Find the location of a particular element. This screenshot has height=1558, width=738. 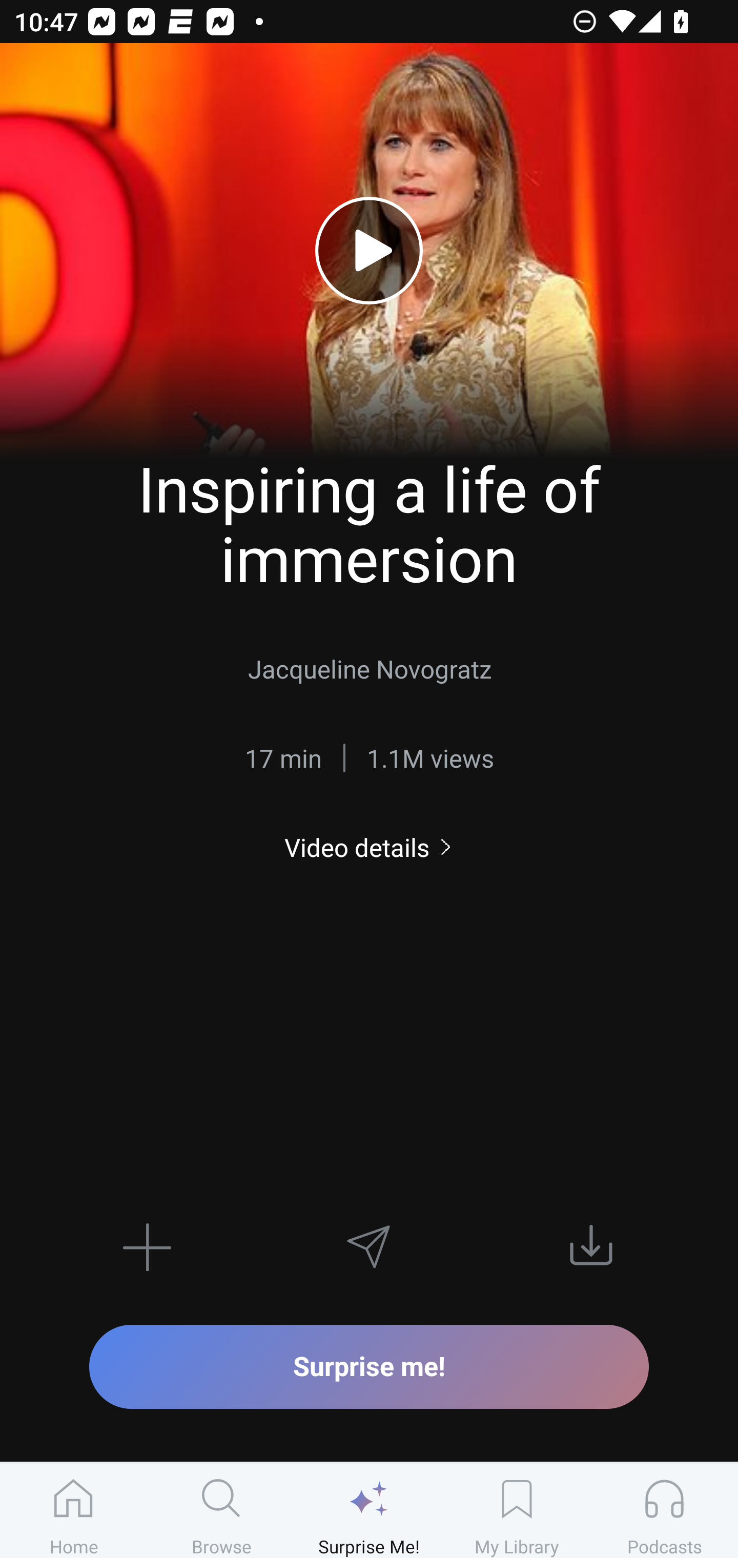

Podcasts is located at coordinates (664, 1510).